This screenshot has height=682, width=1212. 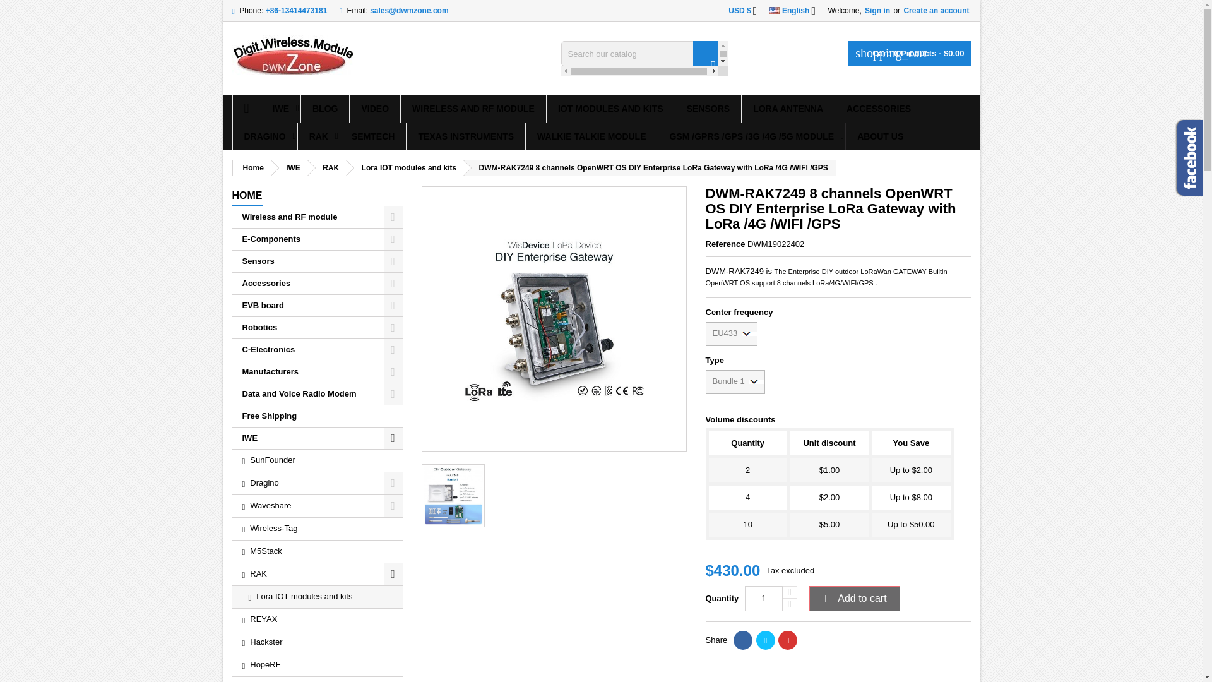 What do you see at coordinates (877, 10) in the screenshot?
I see `Sign in` at bounding box center [877, 10].